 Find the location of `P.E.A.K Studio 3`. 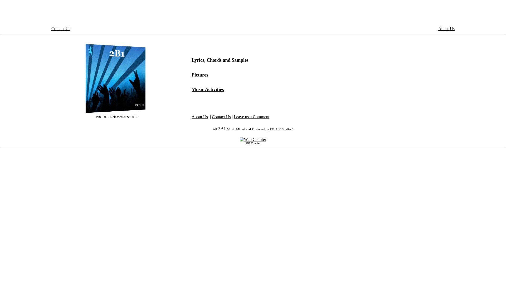

P.E.A.K Studio 3 is located at coordinates (281, 129).